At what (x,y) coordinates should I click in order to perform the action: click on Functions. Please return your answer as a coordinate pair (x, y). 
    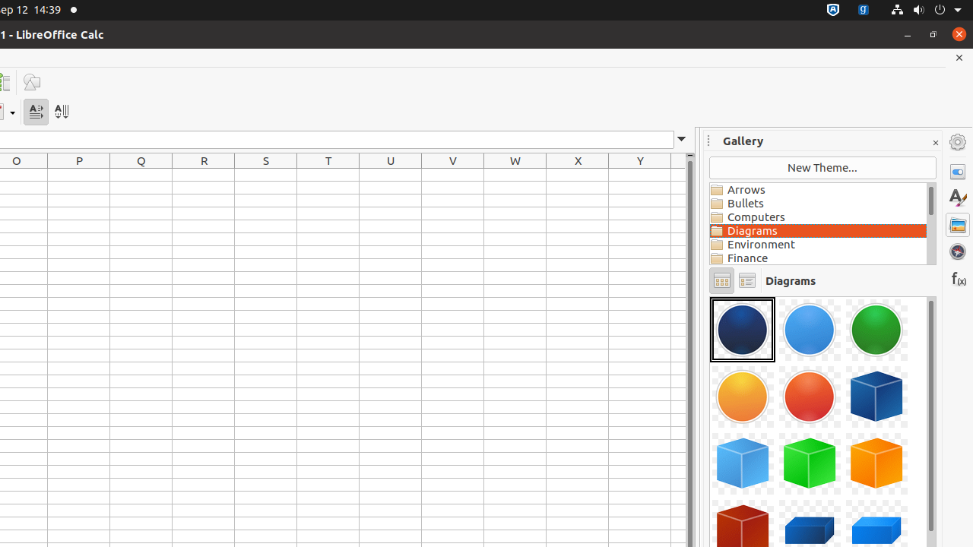
    Looking at the image, I should click on (958, 278).